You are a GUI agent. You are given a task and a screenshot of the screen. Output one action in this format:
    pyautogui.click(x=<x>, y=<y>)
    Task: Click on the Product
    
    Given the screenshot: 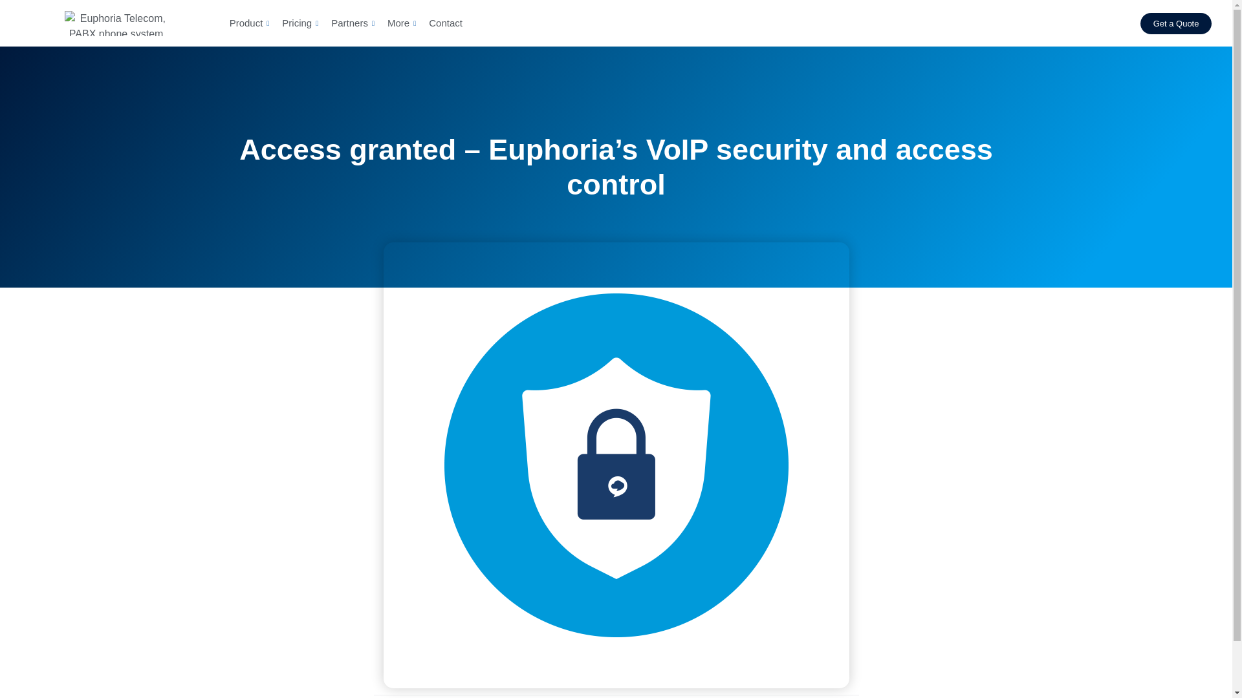 What is the action you would take?
    pyautogui.click(x=250, y=23)
    